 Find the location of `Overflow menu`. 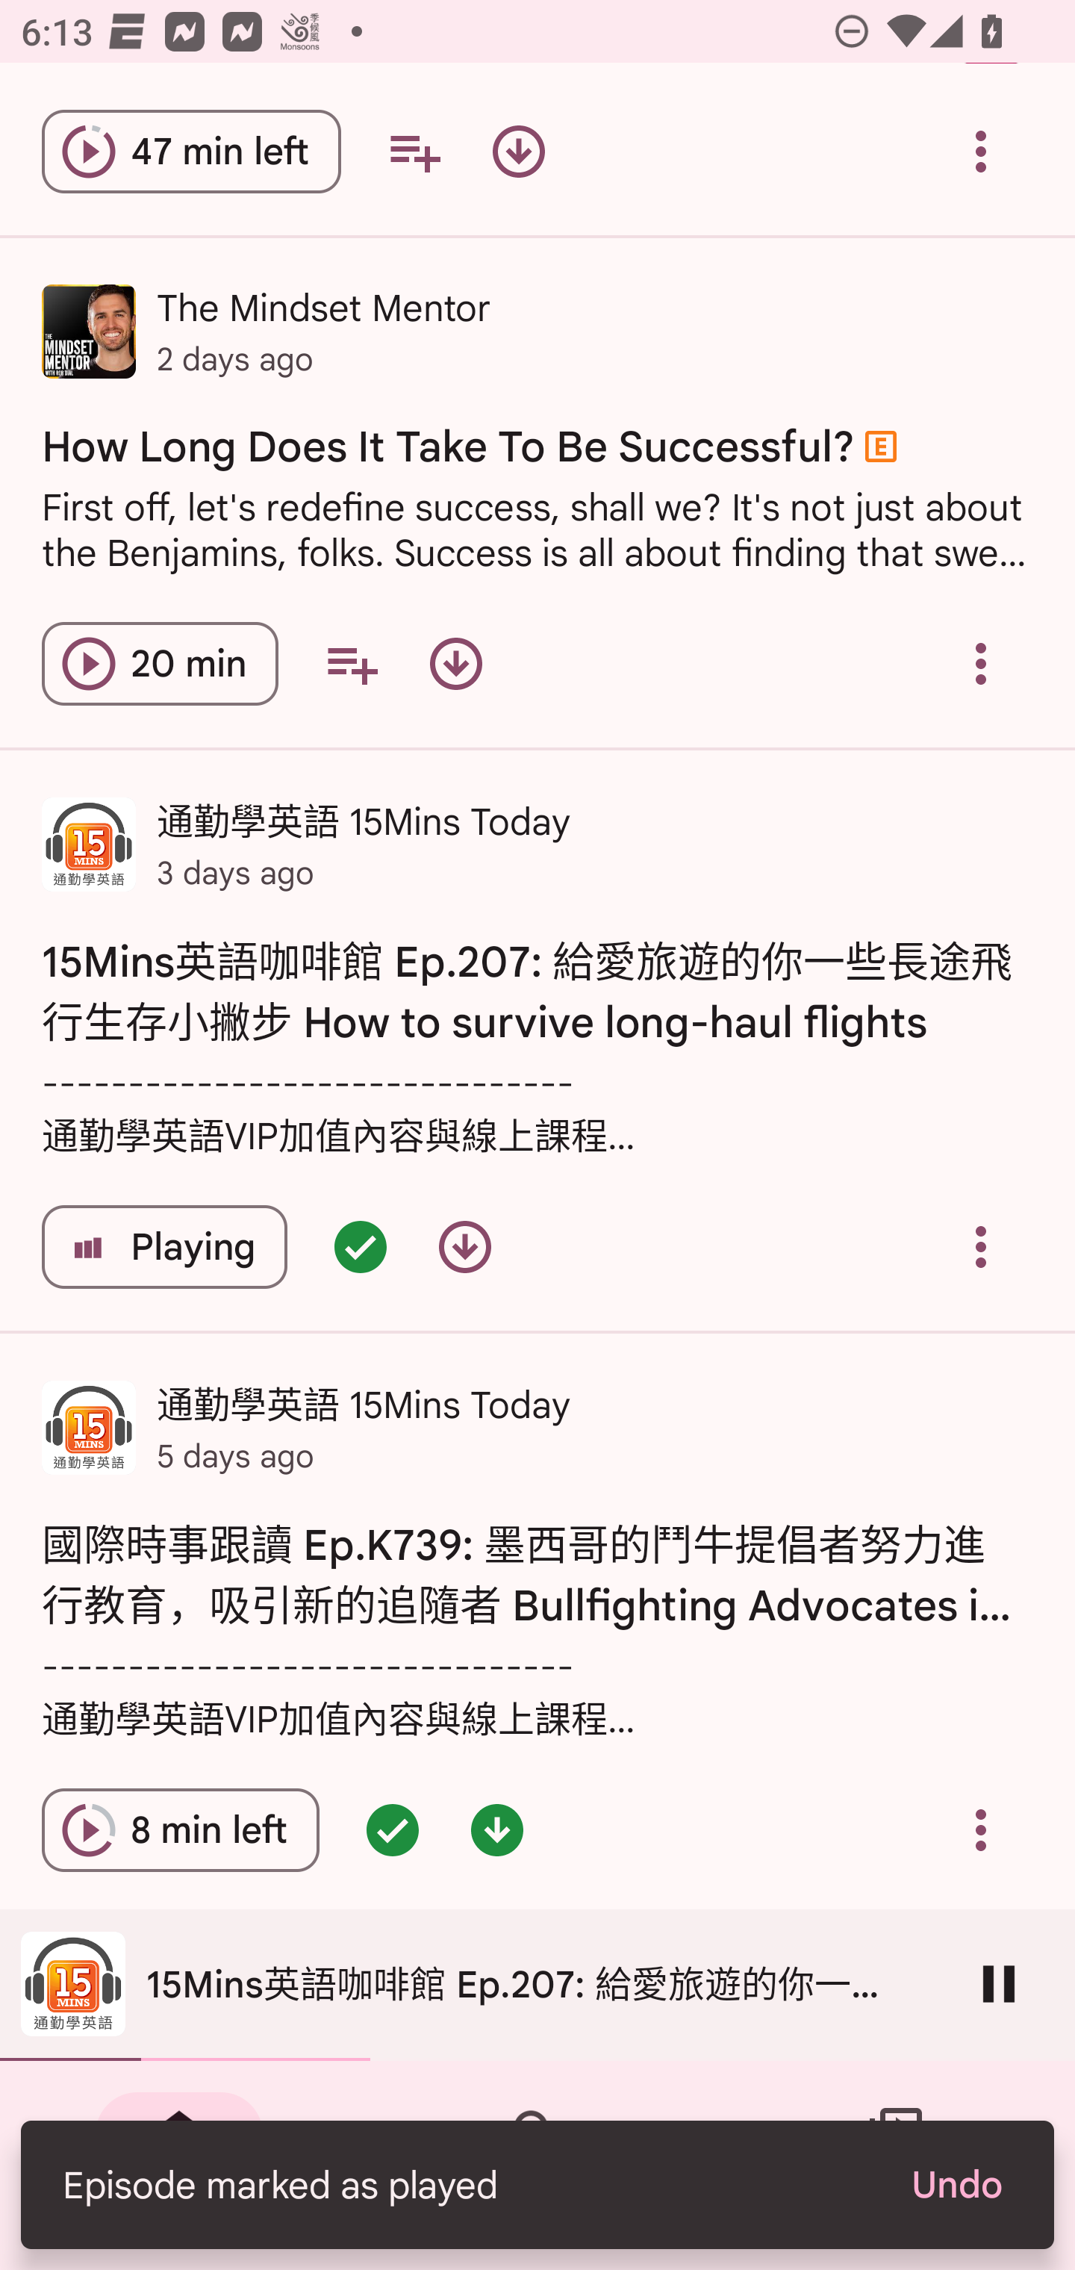

Overflow menu is located at coordinates (981, 663).